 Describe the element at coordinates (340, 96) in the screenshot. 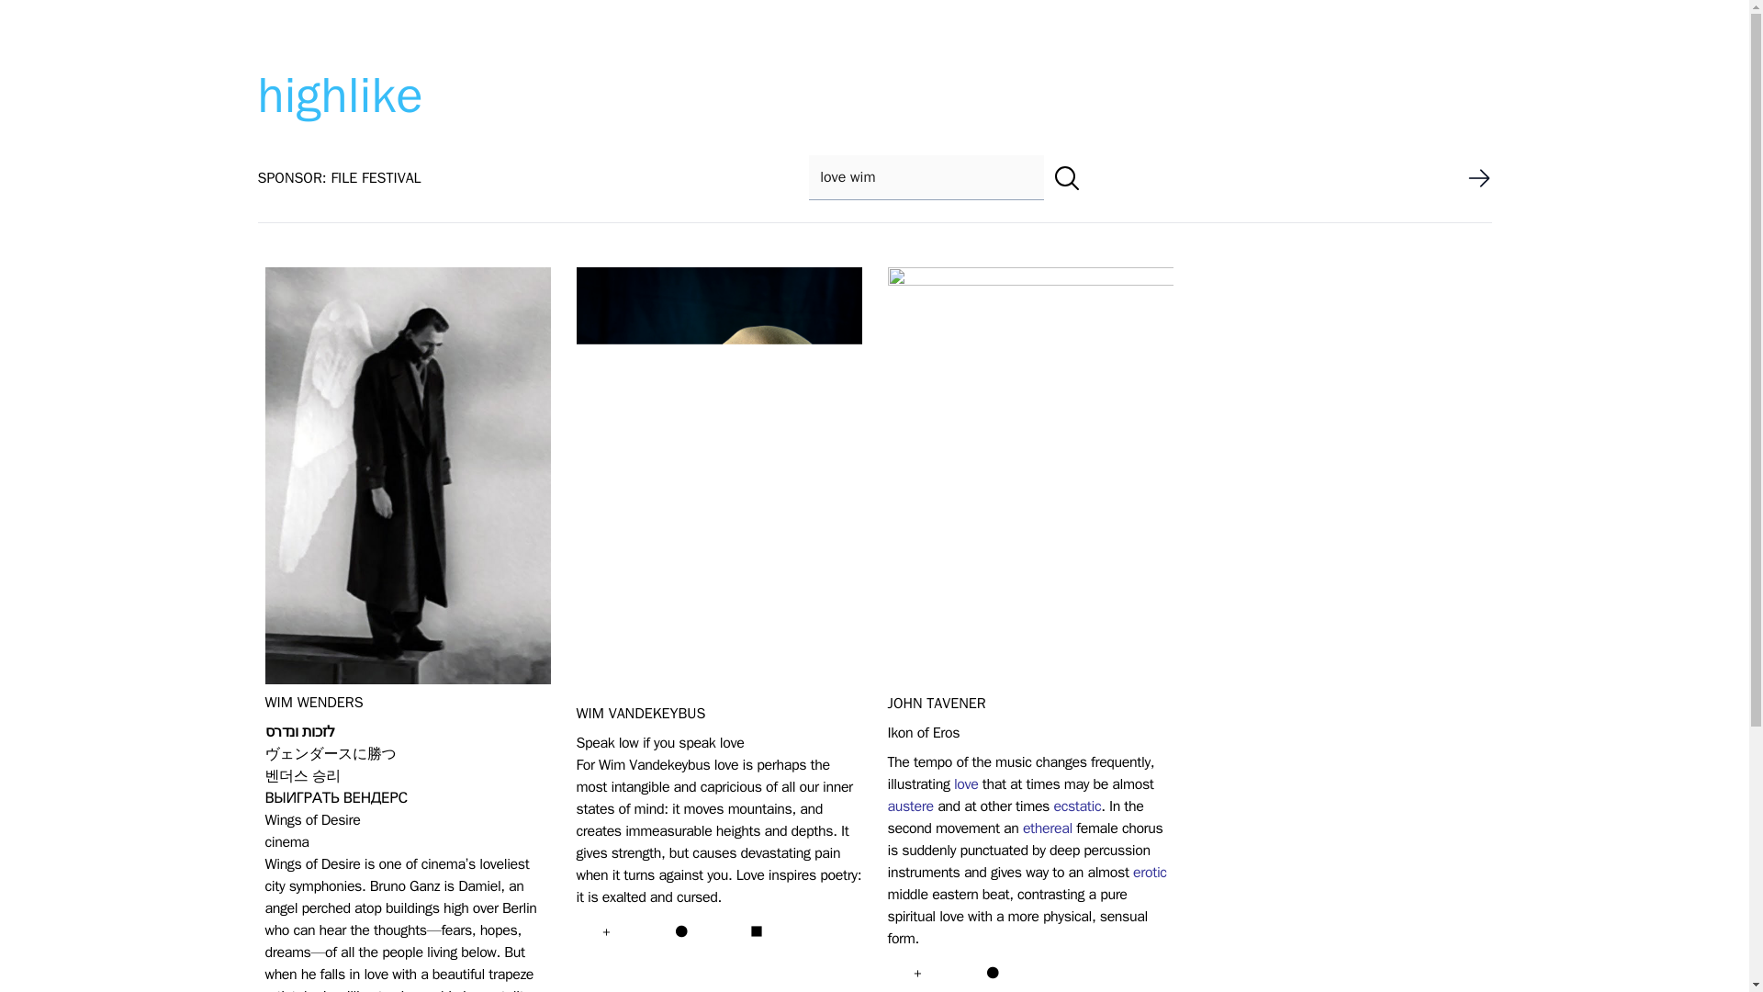

I see `highlike` at that location.